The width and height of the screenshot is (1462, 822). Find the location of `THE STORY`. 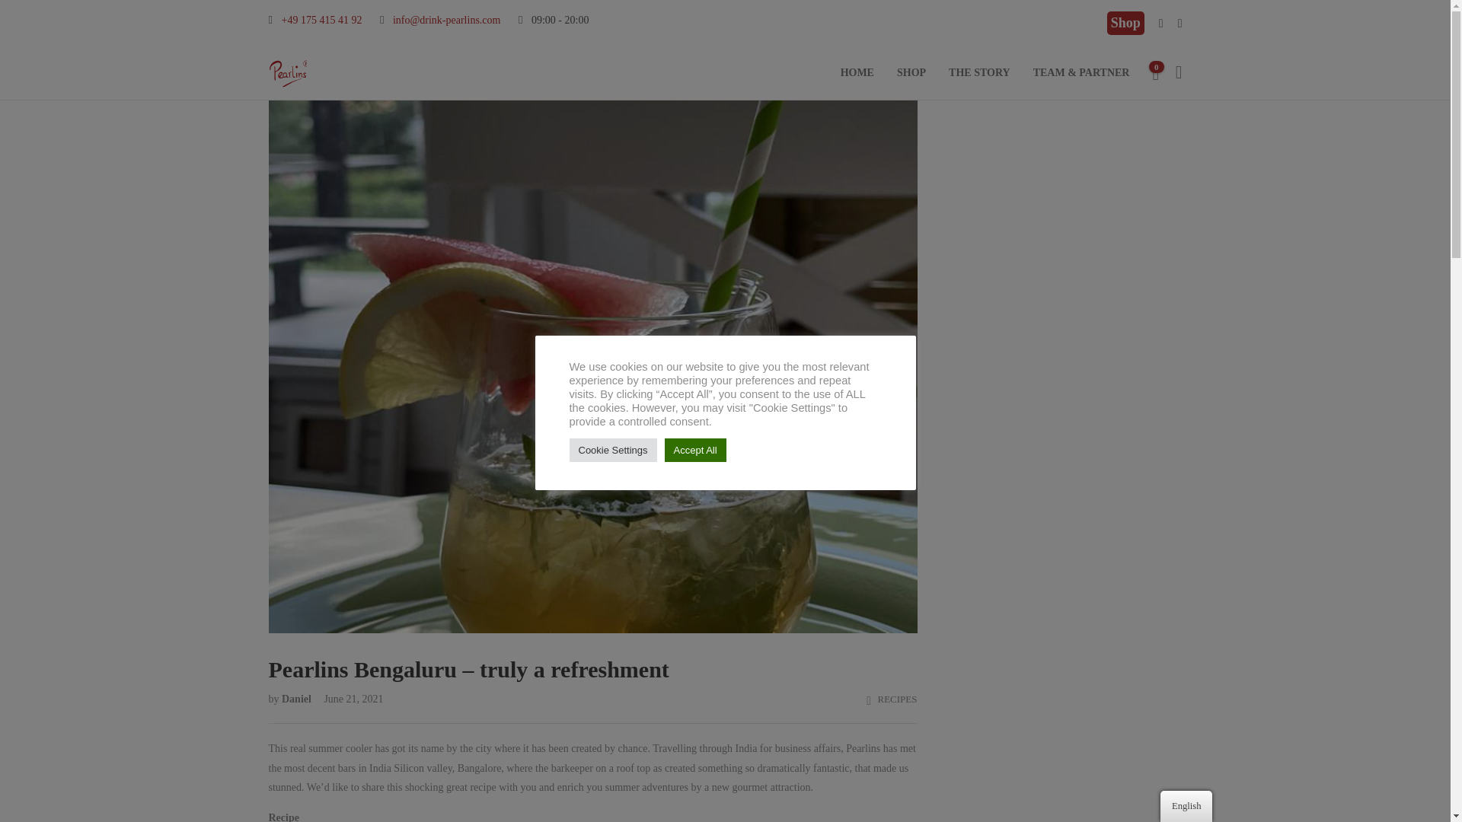

THE STORY is located at coordinates (979, 72).